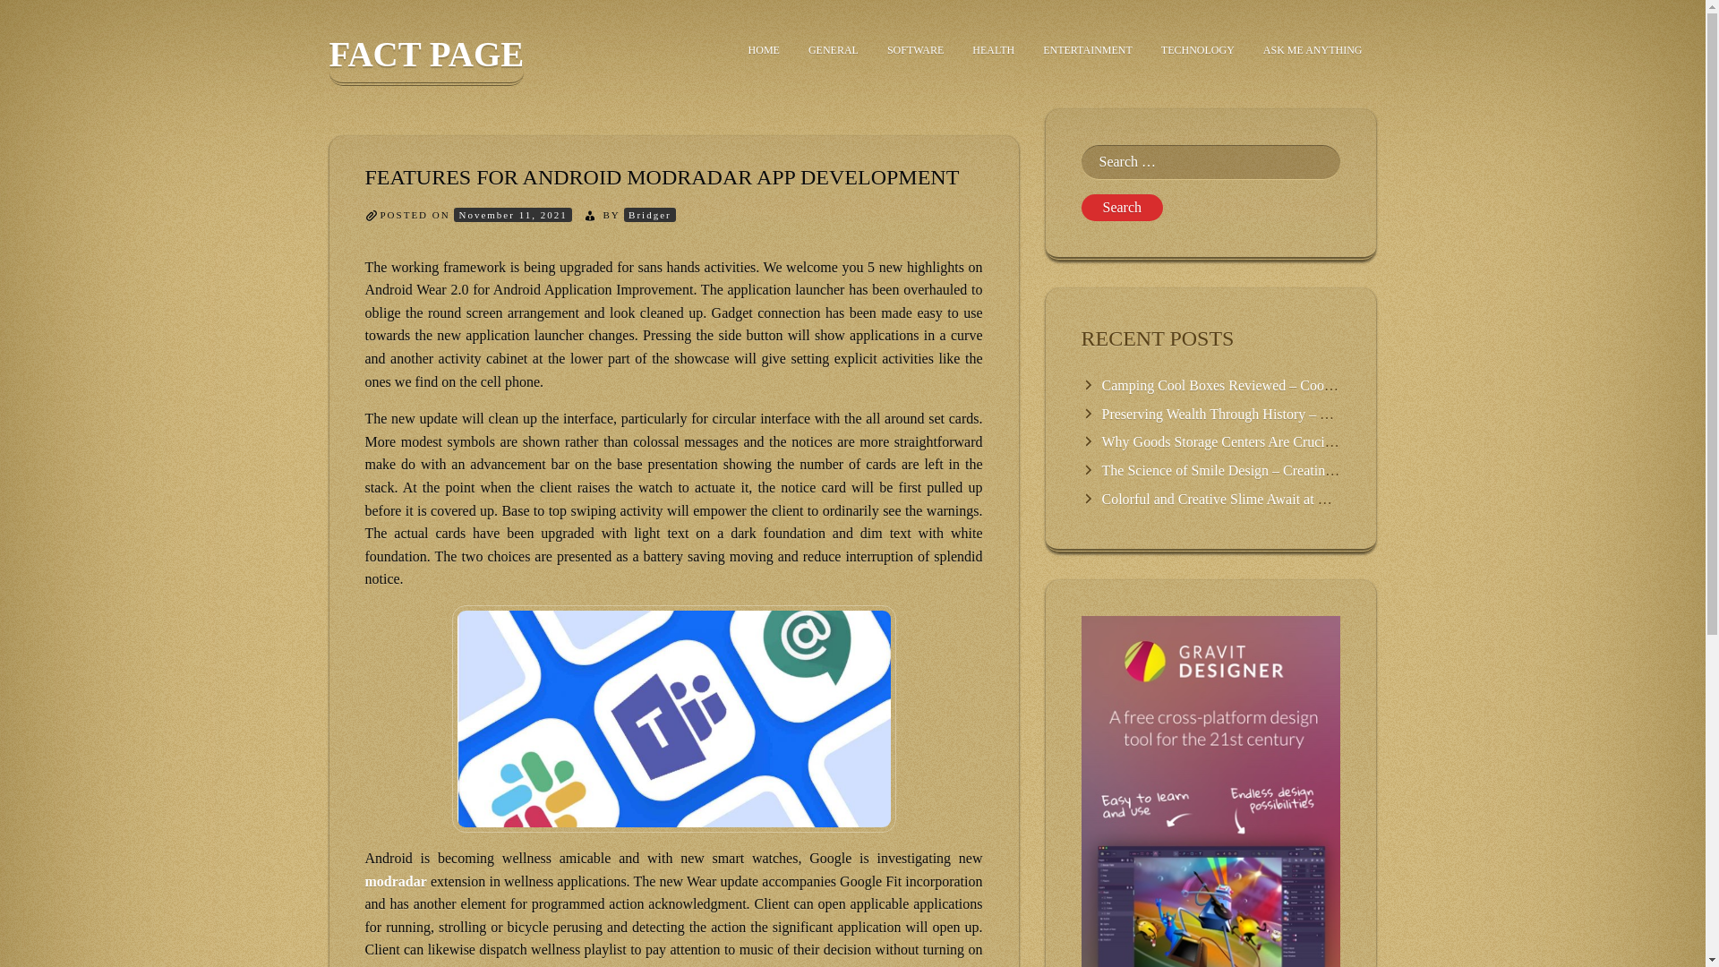 The image size is (1719, 967). What do you see at coordinates (1313, 50) in the screenshot?
I see `ASK ME ANYTHING` at bounding box center [1313, 50].